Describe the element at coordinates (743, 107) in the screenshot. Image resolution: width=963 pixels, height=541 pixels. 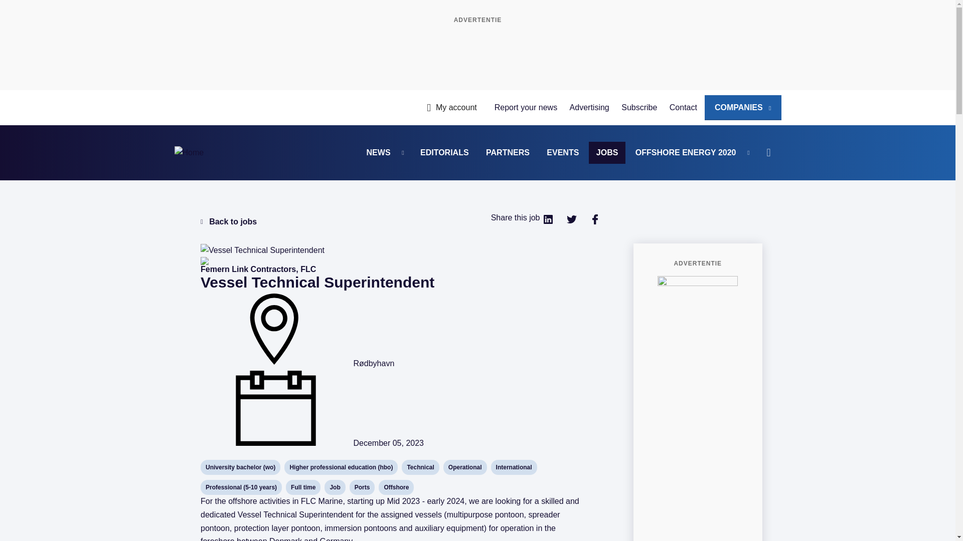
I see `COMPANIES` at that location.